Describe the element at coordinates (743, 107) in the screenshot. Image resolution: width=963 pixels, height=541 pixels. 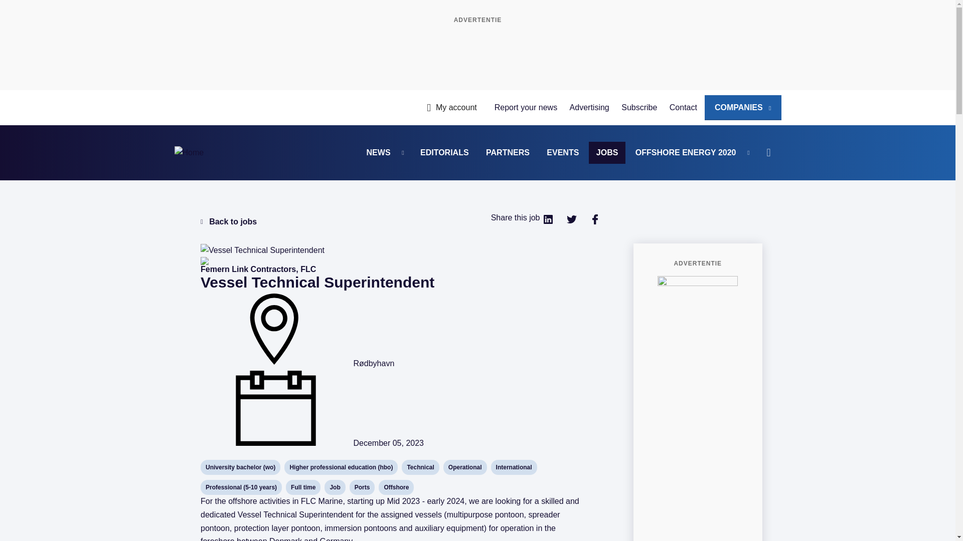
I see `COMPANIES` at that location.